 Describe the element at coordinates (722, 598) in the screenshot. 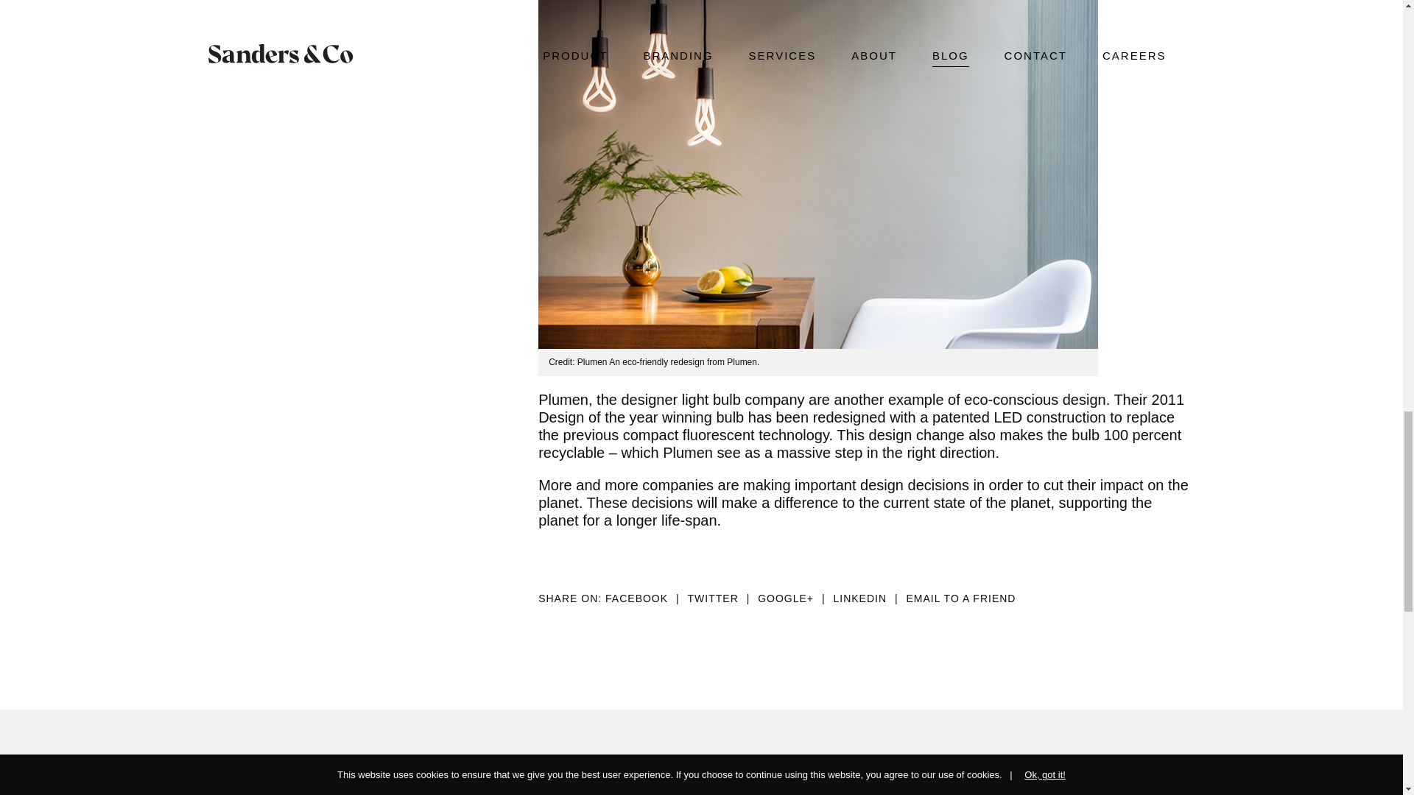

I see `Share on Twitter` at that location.